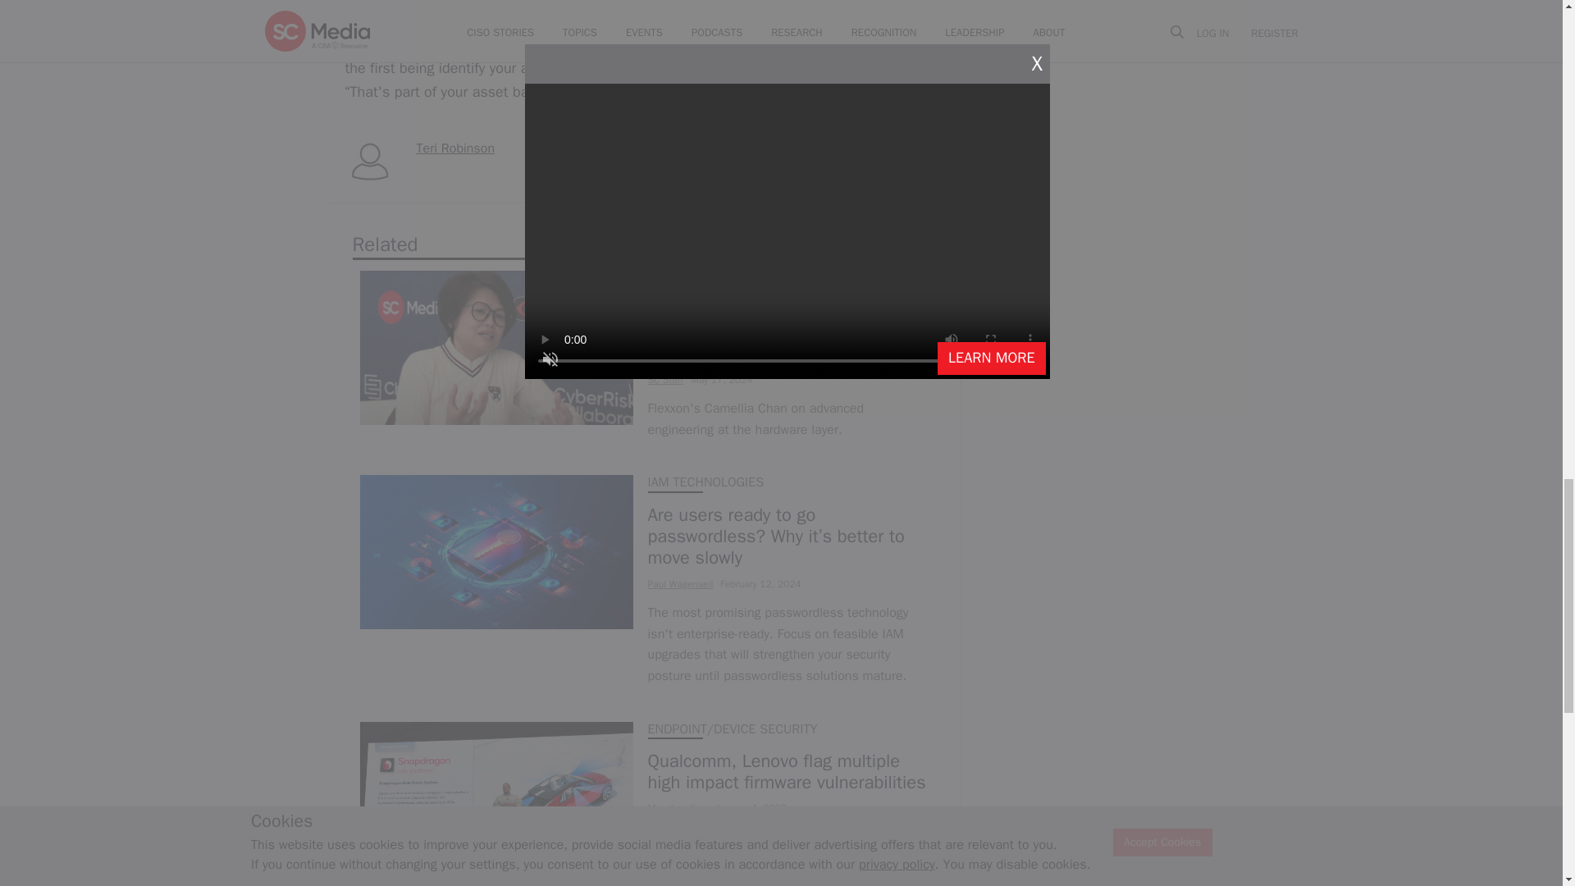  Describe the element at coordinates (705, 482) in the screenshot. I see `IAM TECHNOLOGIES` at that location.